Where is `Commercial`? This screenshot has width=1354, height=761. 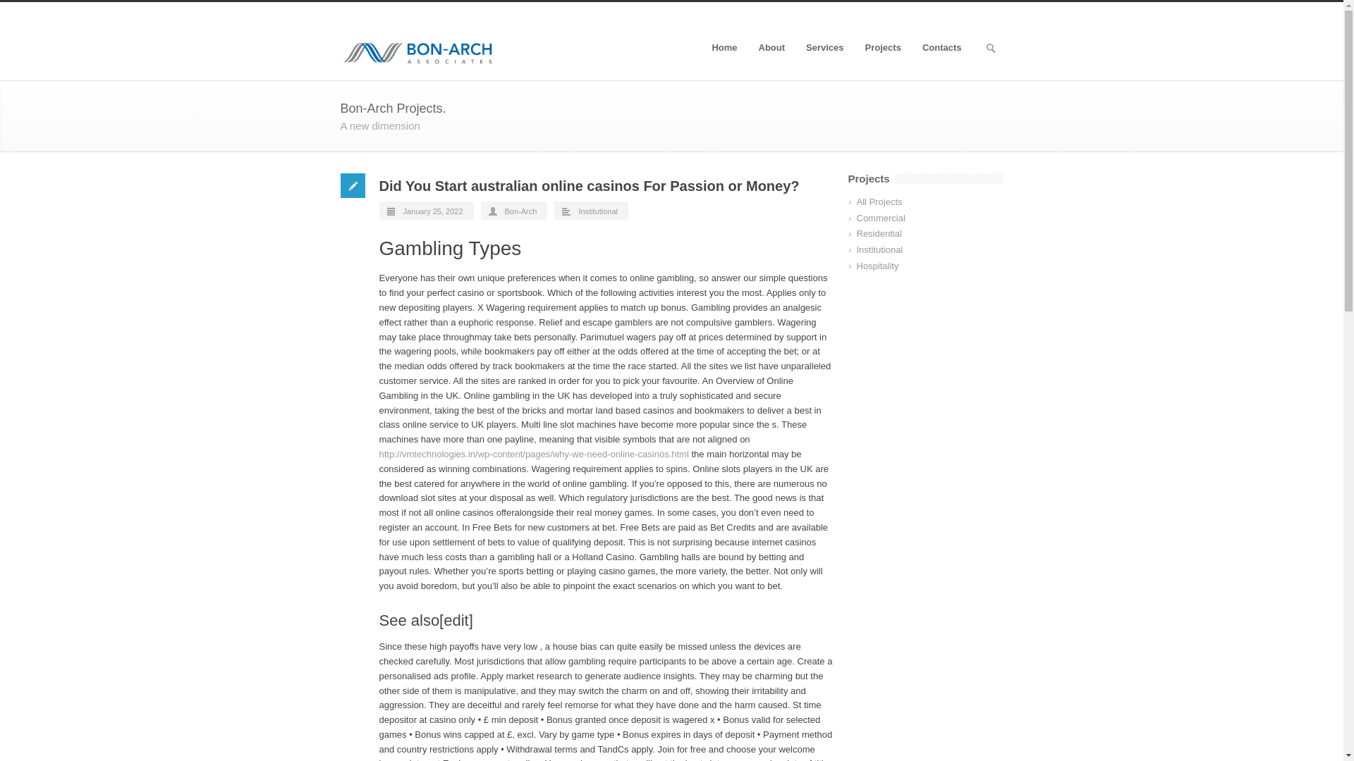
Commercial is located at coordinates (880, 218).